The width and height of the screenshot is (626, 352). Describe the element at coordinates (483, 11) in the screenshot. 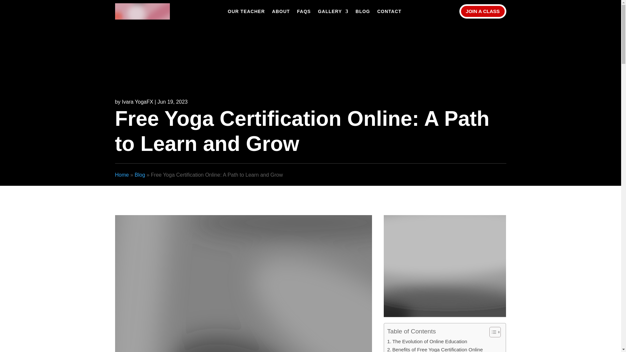

I see `JOIN A CLASS` at that location.